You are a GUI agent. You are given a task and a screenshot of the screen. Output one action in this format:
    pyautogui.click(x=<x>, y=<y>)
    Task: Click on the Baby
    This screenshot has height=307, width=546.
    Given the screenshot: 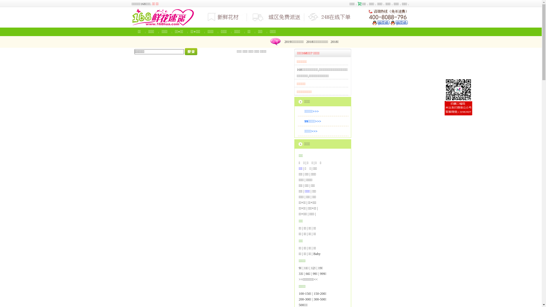 What is the action you would take?
    pyautogui.click(x=317, y=254)
    